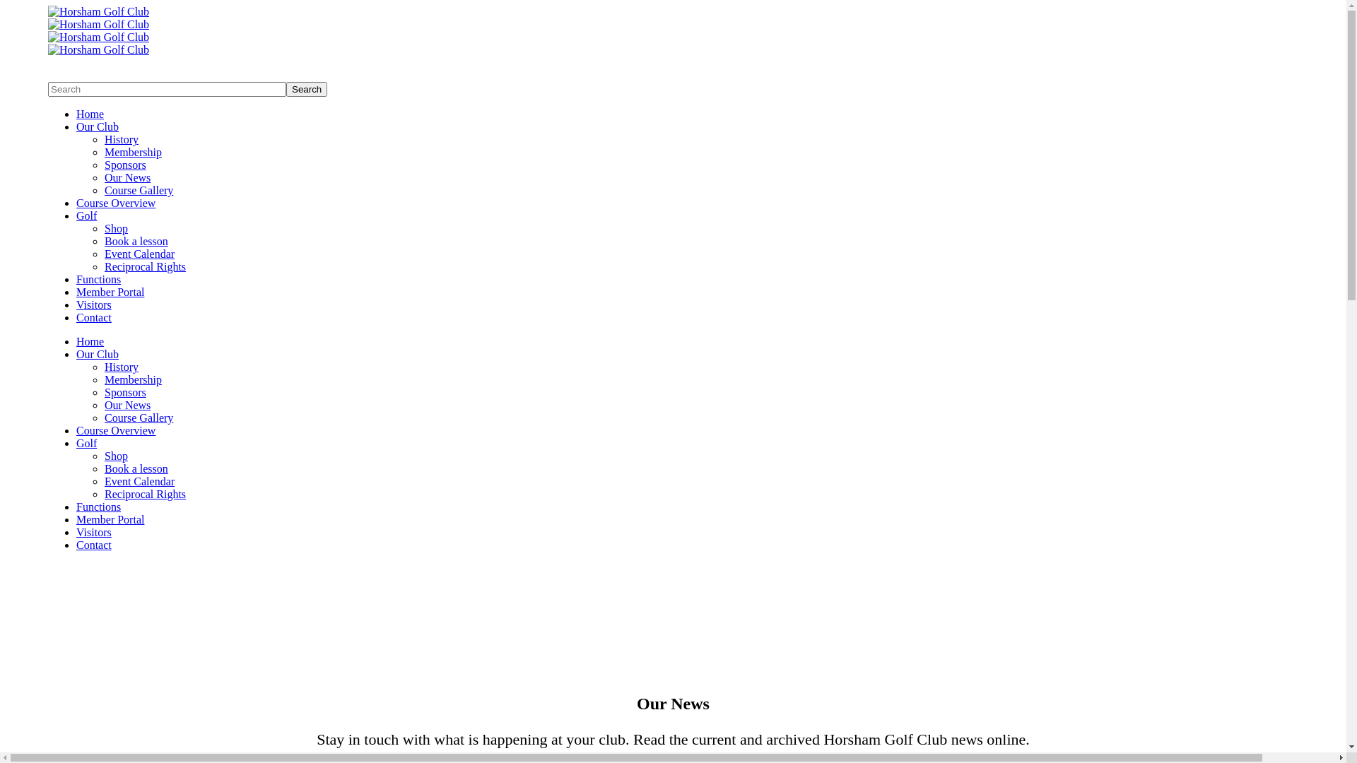 This screenshot has height=763, width=1357. I want to click on History, so click(122, 140).